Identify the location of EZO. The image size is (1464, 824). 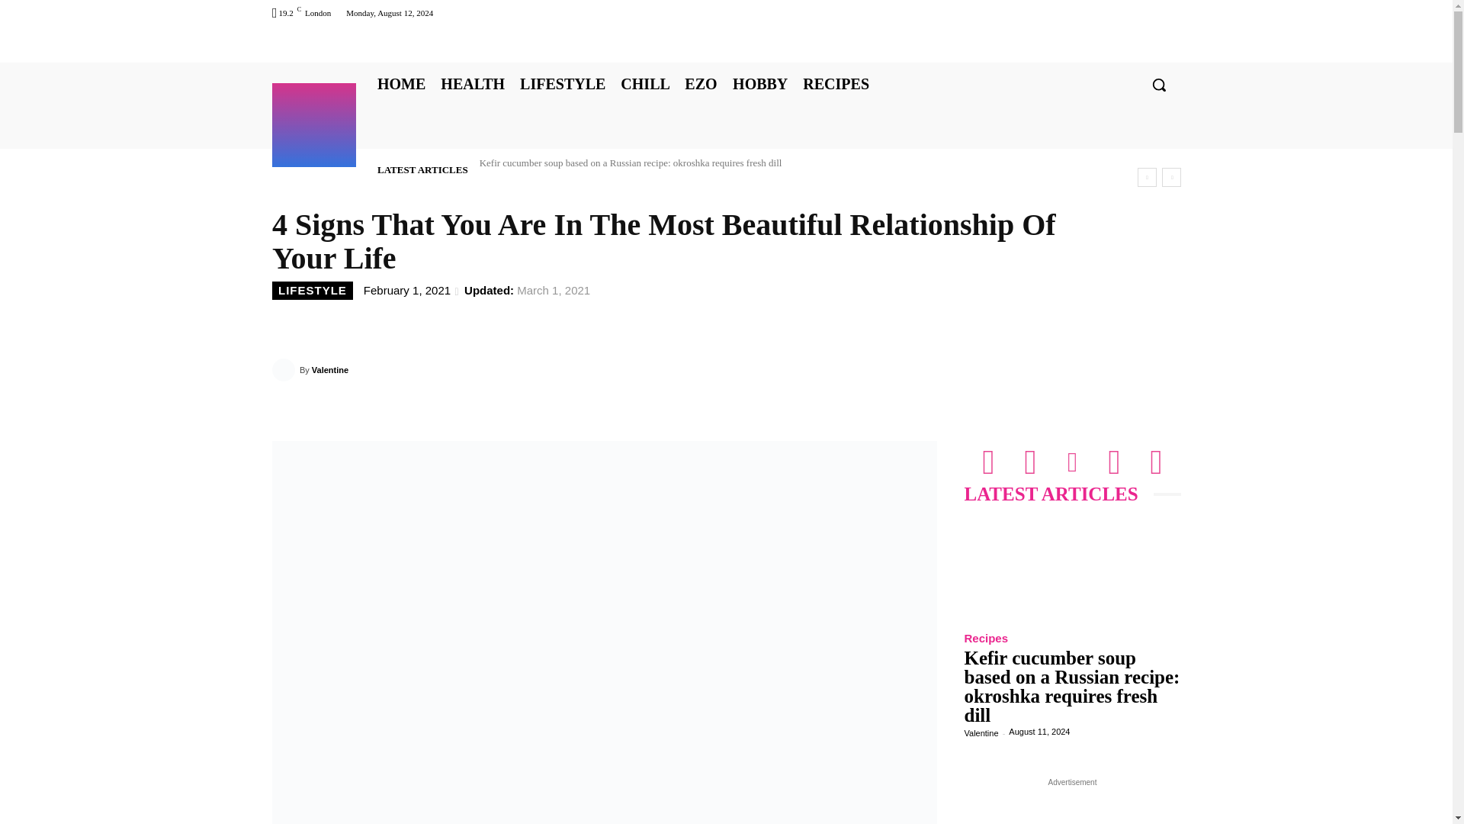
(701, 84).